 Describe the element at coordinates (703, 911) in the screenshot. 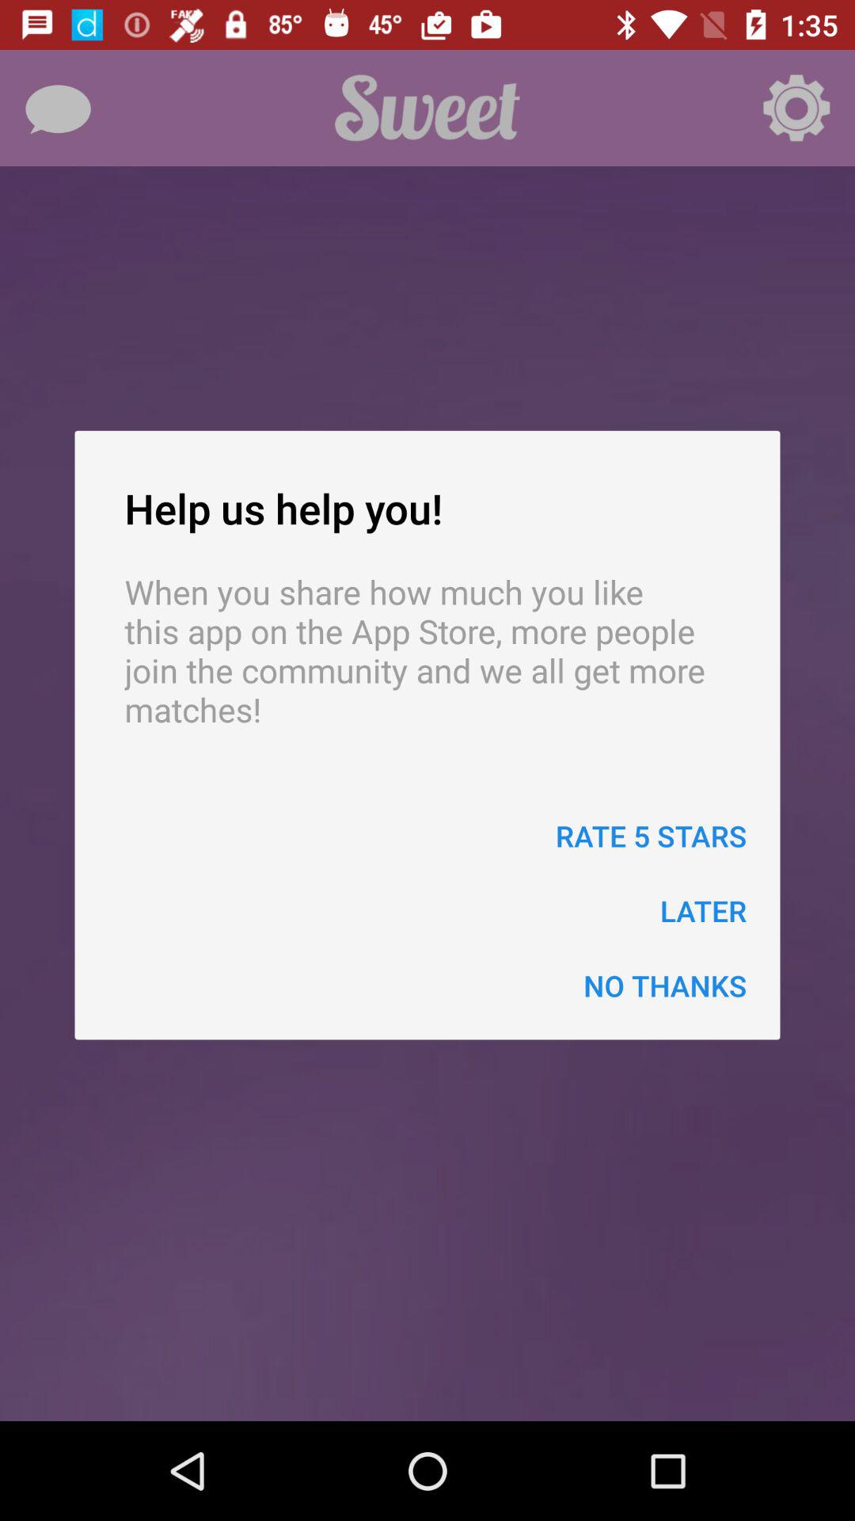

I see `scroll to the later item` at that location.